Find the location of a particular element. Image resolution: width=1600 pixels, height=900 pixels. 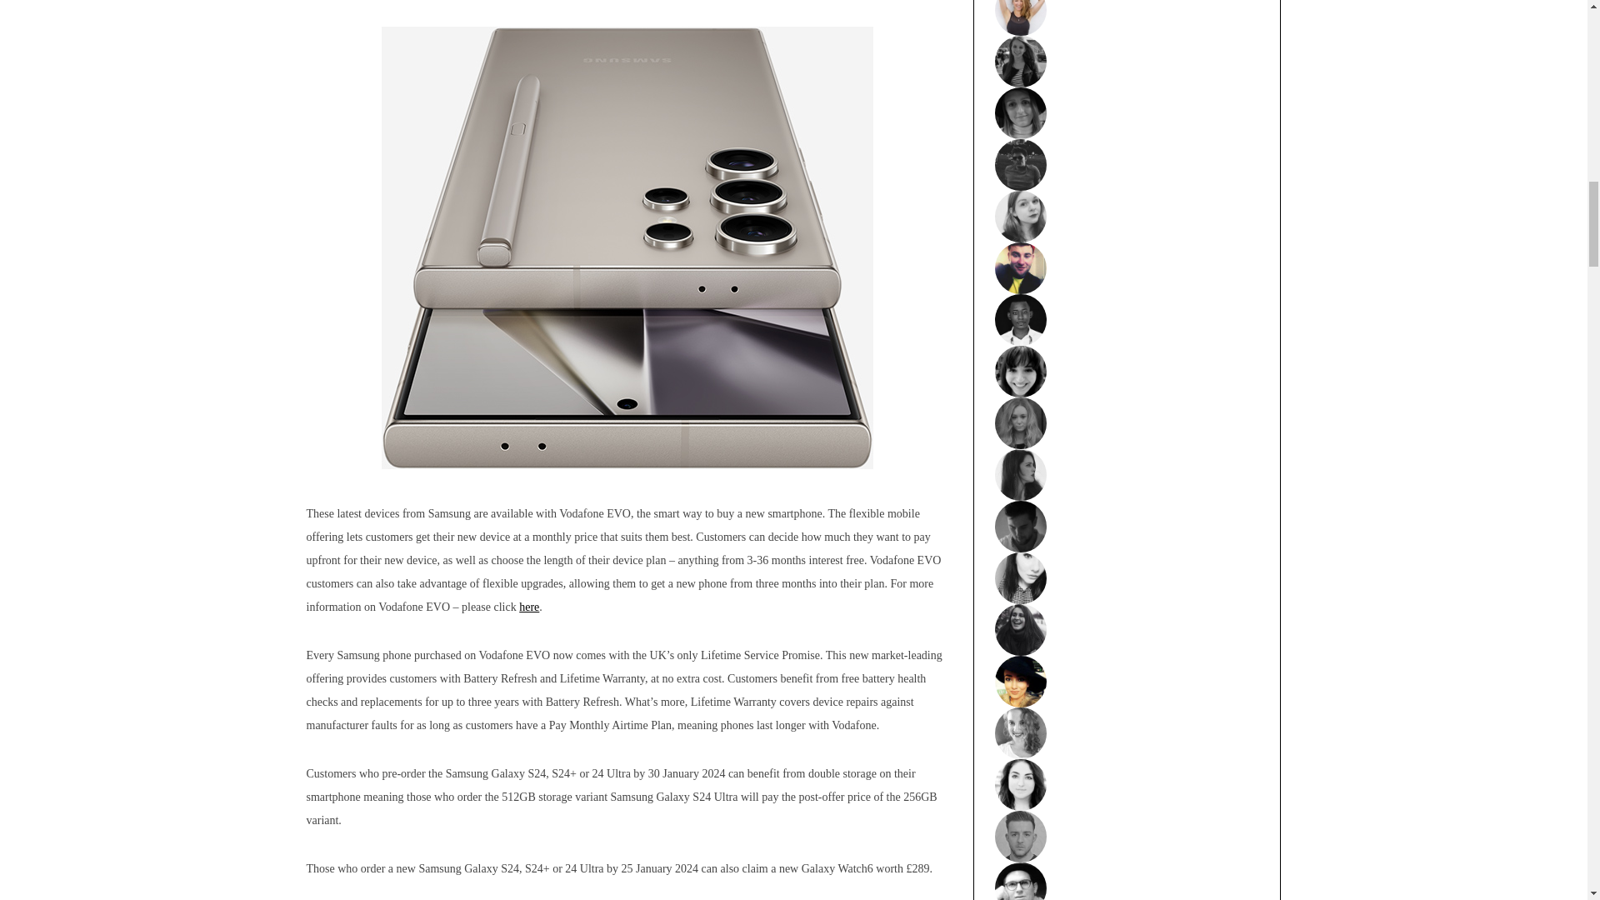

Nicole Fraser is located at coordinates (1127, 423).